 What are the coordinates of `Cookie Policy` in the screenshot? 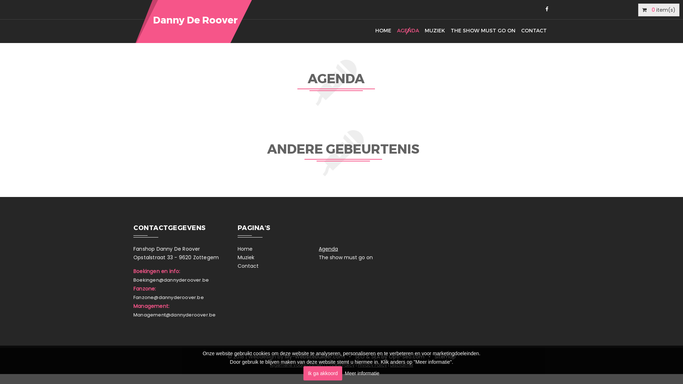 It's located at (340, 365).